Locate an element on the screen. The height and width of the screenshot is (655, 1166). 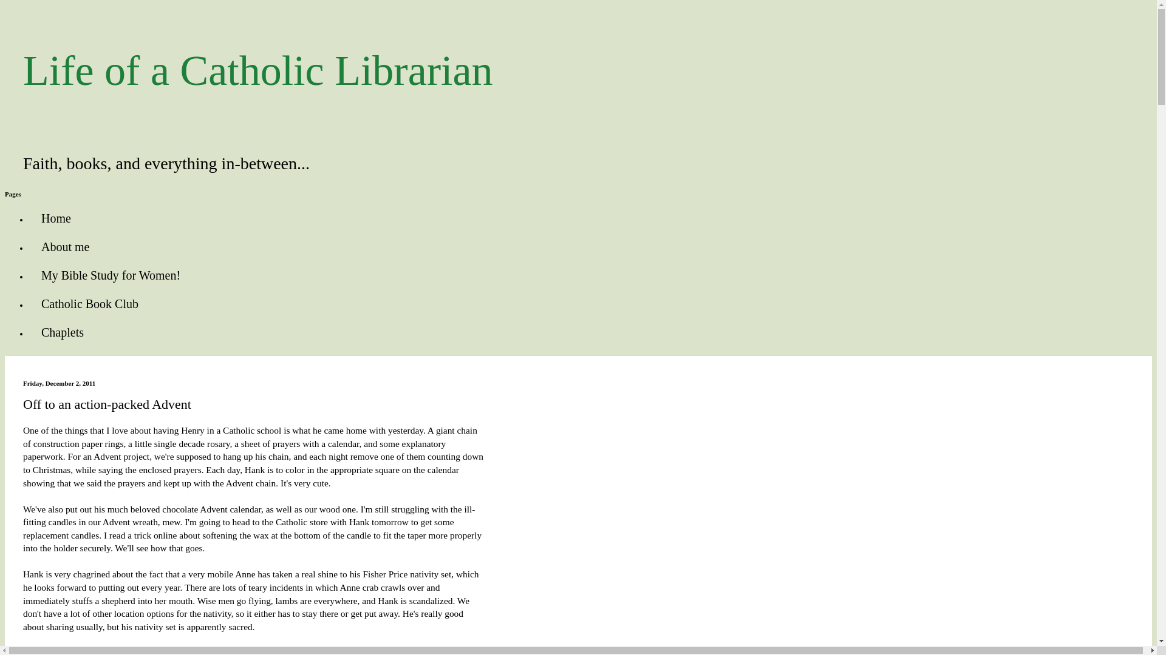
Catholic Book Club is located at coordinates (90, 304).